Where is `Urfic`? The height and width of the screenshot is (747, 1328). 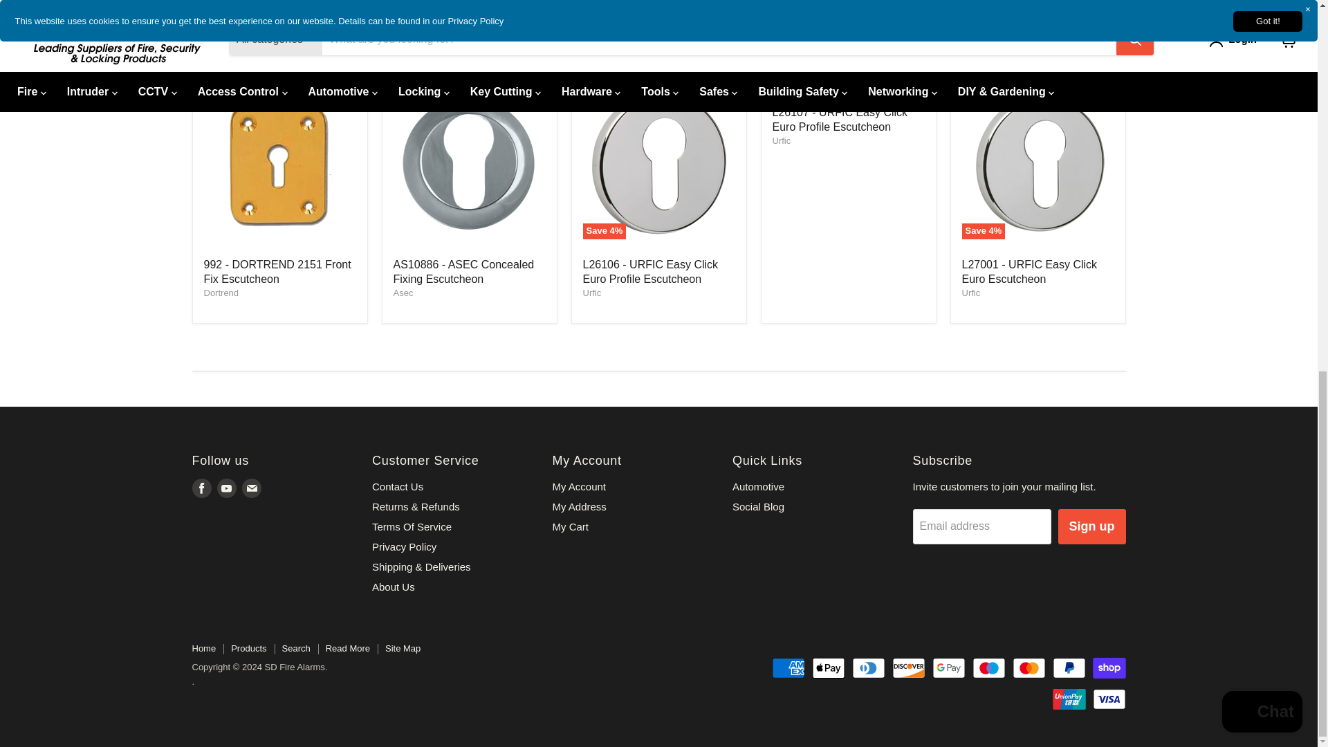
Urfic is located at coordinates (970, 292).